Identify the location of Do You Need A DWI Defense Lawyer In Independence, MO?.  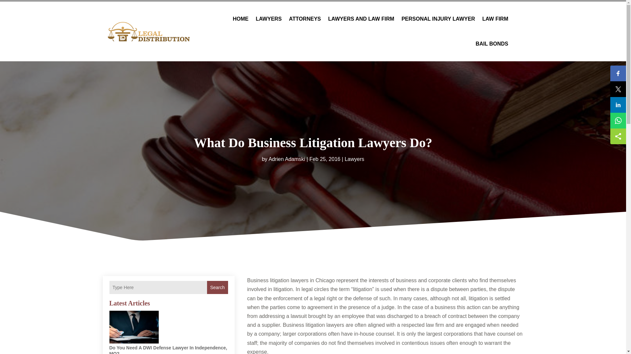
(168, 349).